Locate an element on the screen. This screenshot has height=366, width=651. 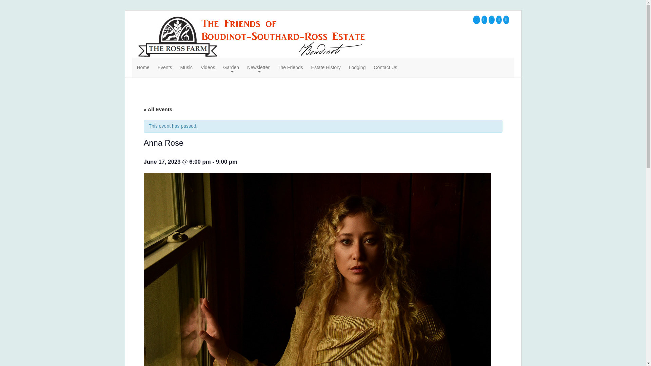
Contact Us is located at coordinates (385, 68).